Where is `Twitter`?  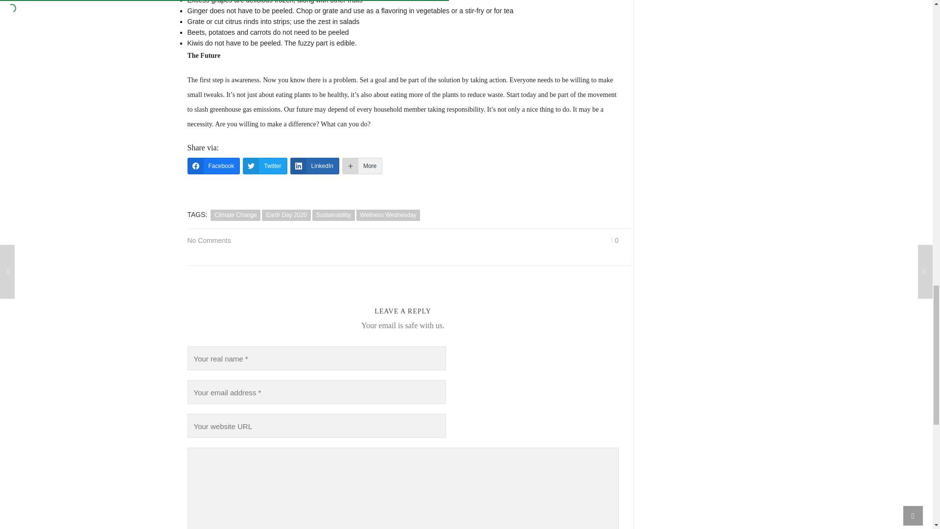
Twitter is located at coordinates (264, 166).